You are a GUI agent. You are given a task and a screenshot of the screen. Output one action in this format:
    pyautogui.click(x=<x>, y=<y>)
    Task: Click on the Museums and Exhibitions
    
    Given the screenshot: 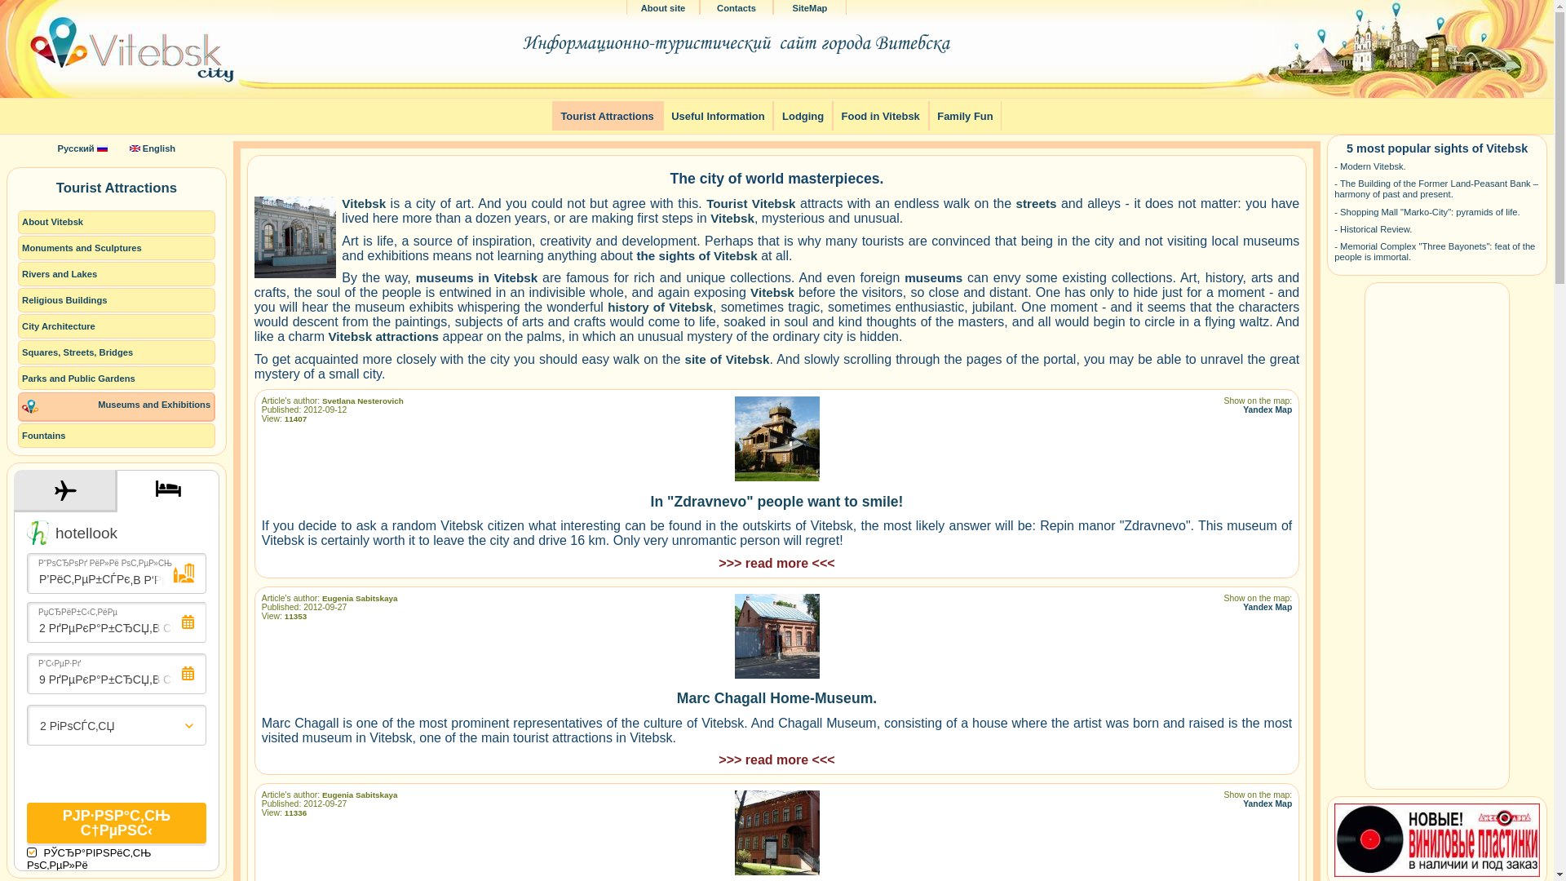 What is the action you would take?
    pyautogui.click(x=117, y=407)
    